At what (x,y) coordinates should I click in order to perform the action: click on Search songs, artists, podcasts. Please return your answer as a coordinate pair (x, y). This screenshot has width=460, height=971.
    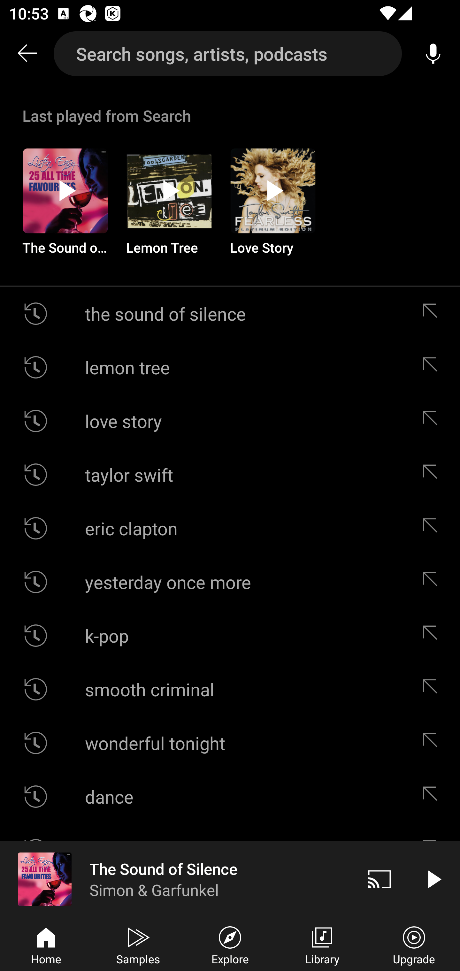
    Looking at the image, I should click on (228, 54).